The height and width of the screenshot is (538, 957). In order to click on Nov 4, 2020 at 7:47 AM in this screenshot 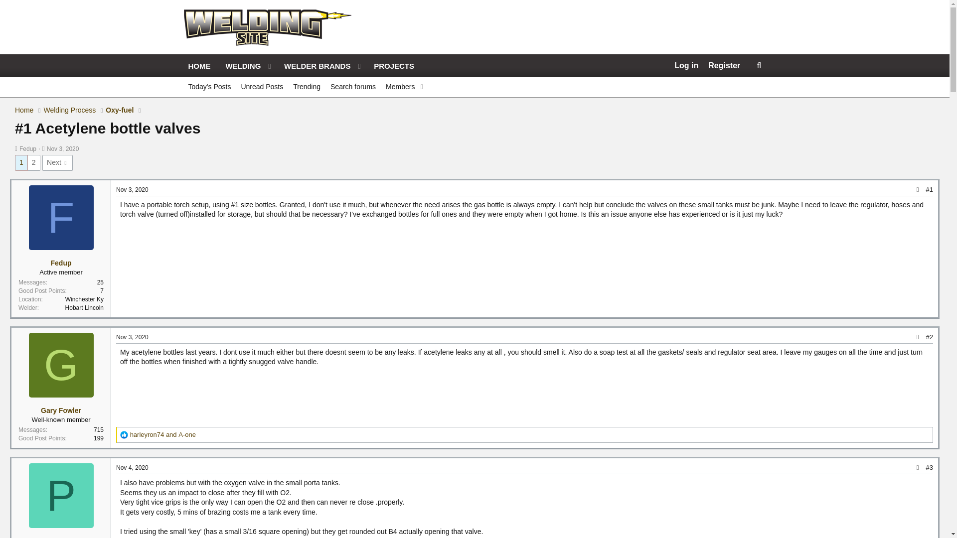, I will do `click(132, 468)`.